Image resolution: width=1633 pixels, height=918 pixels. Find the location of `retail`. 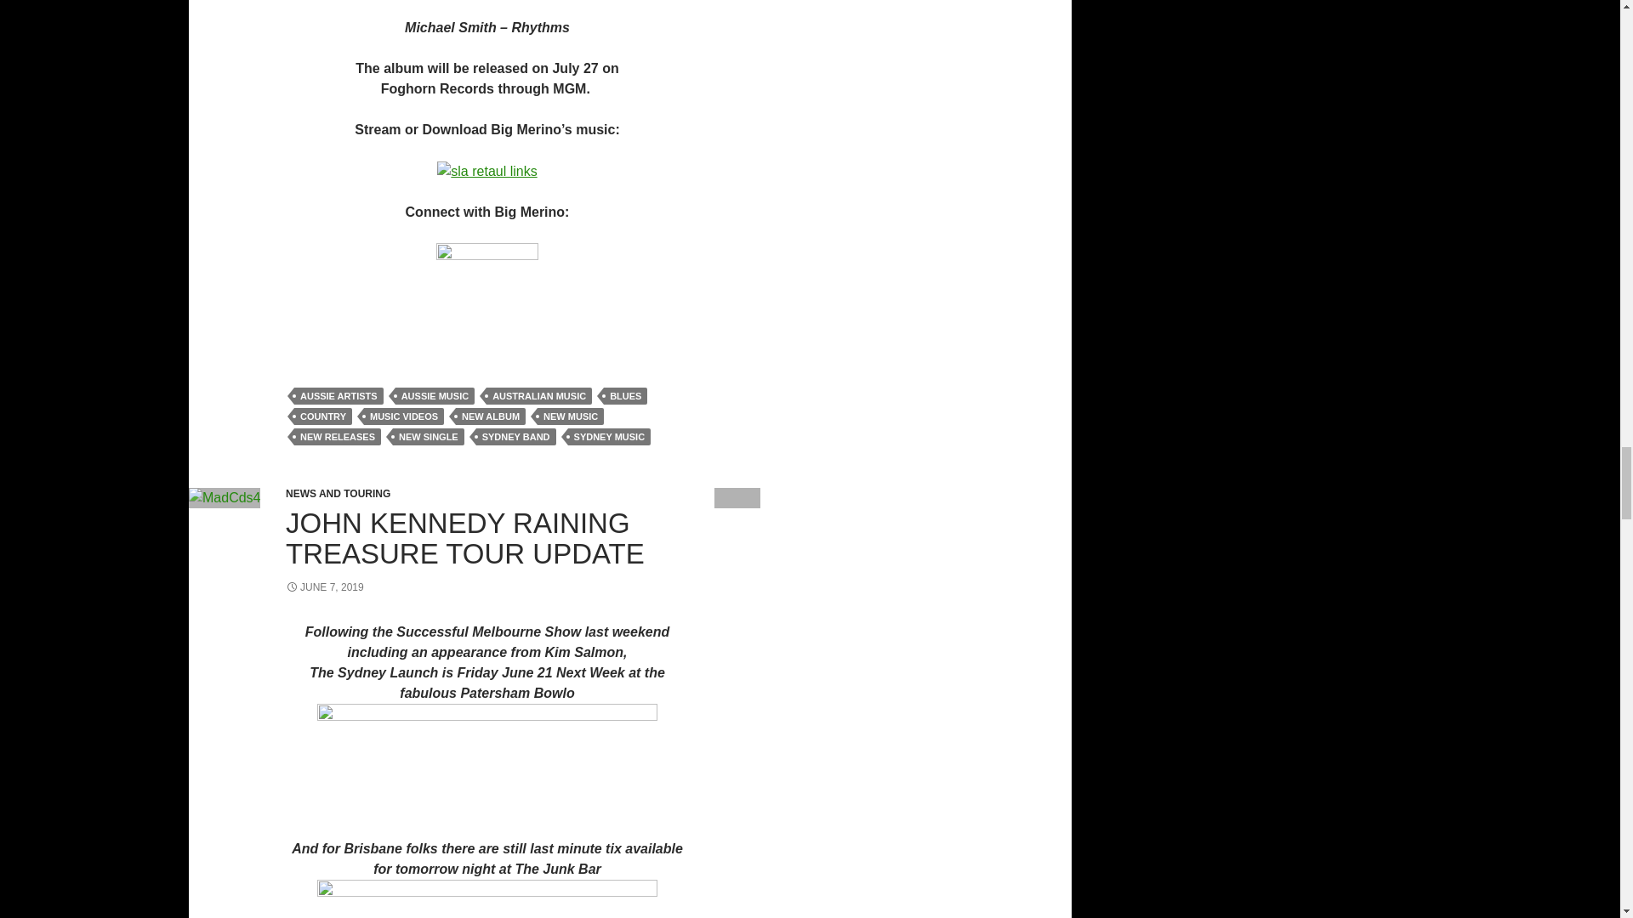

retail is located at coordinates (486, 170).